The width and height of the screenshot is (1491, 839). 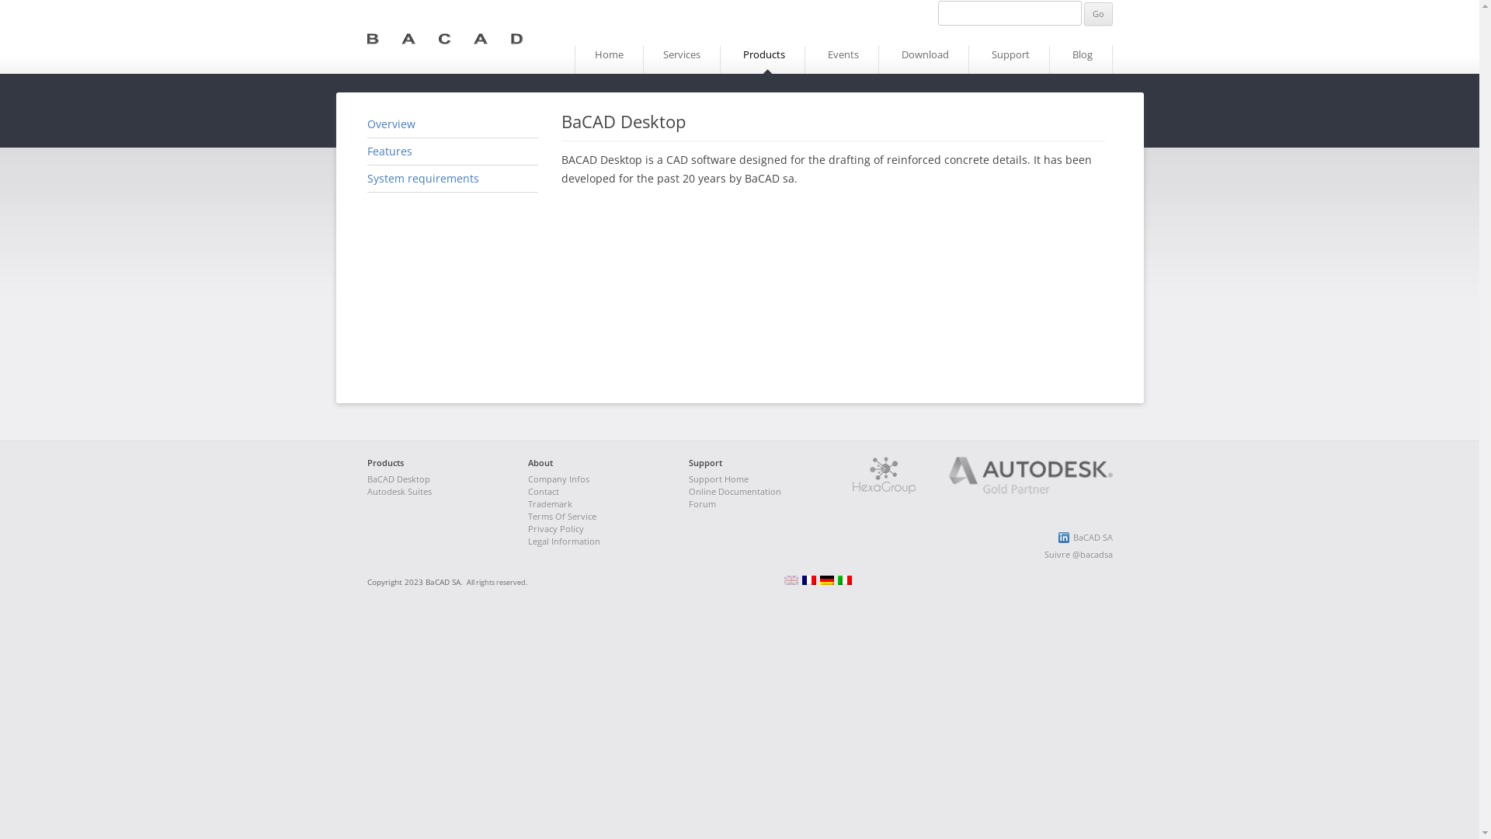 I want to click on Autodesk Suites, so click(x=399, y=491).